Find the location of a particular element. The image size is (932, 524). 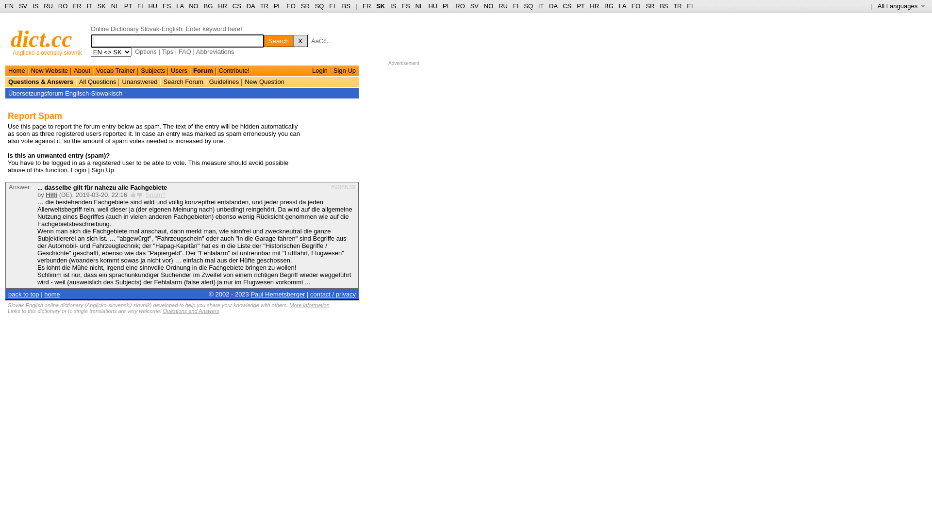

Options is located at coordinates (146, 51).